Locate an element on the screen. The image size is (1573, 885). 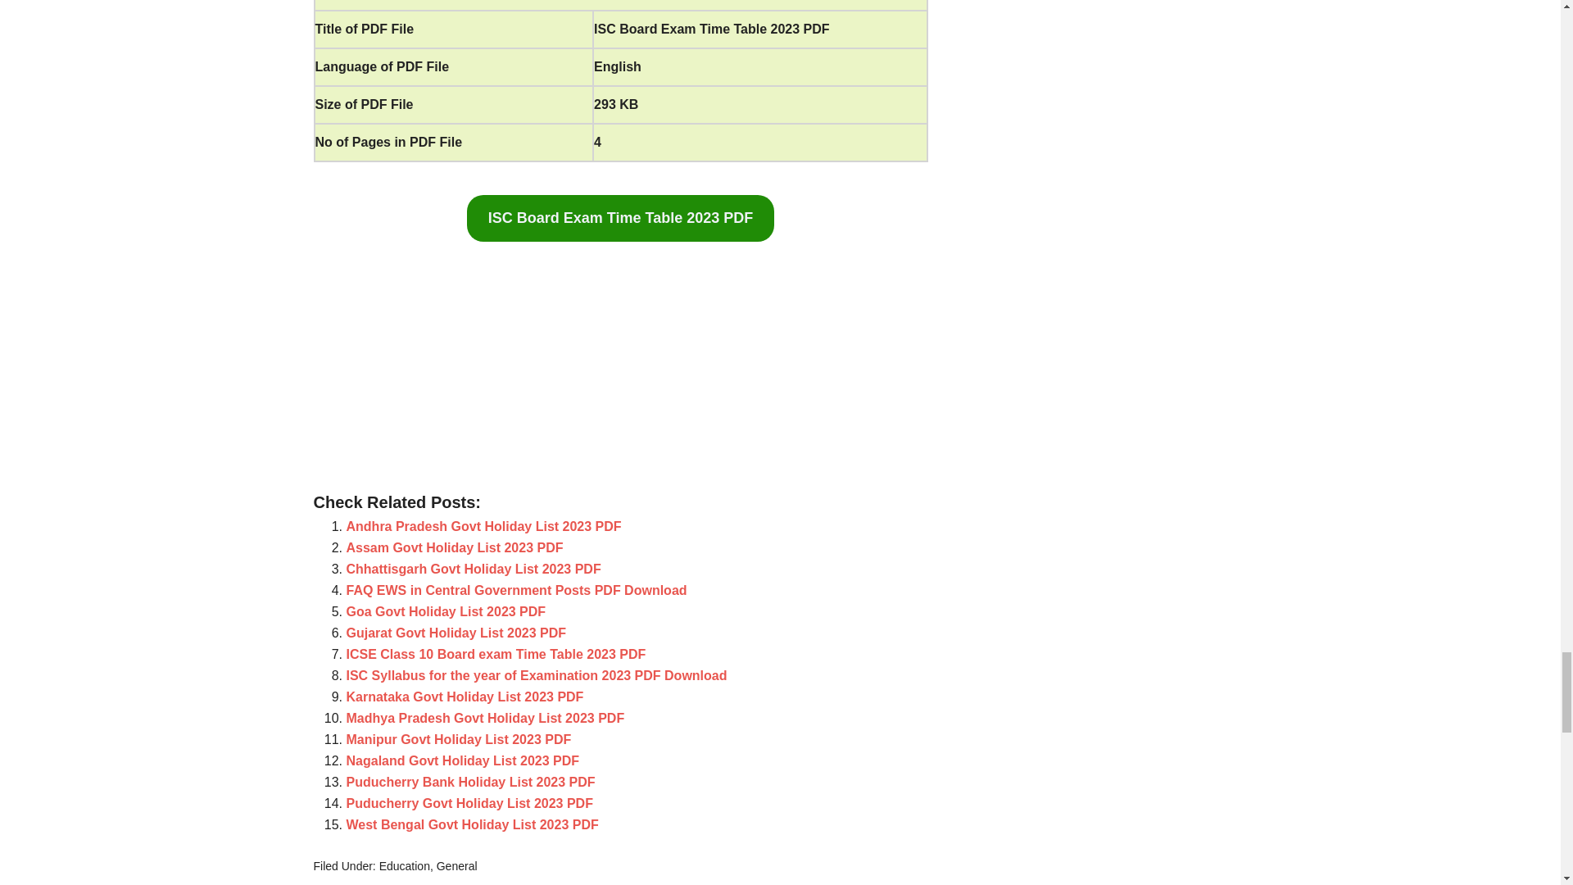
Madhya Pradesh Govt Holiday List 2023 PDF is located at coordinates (485, 718).